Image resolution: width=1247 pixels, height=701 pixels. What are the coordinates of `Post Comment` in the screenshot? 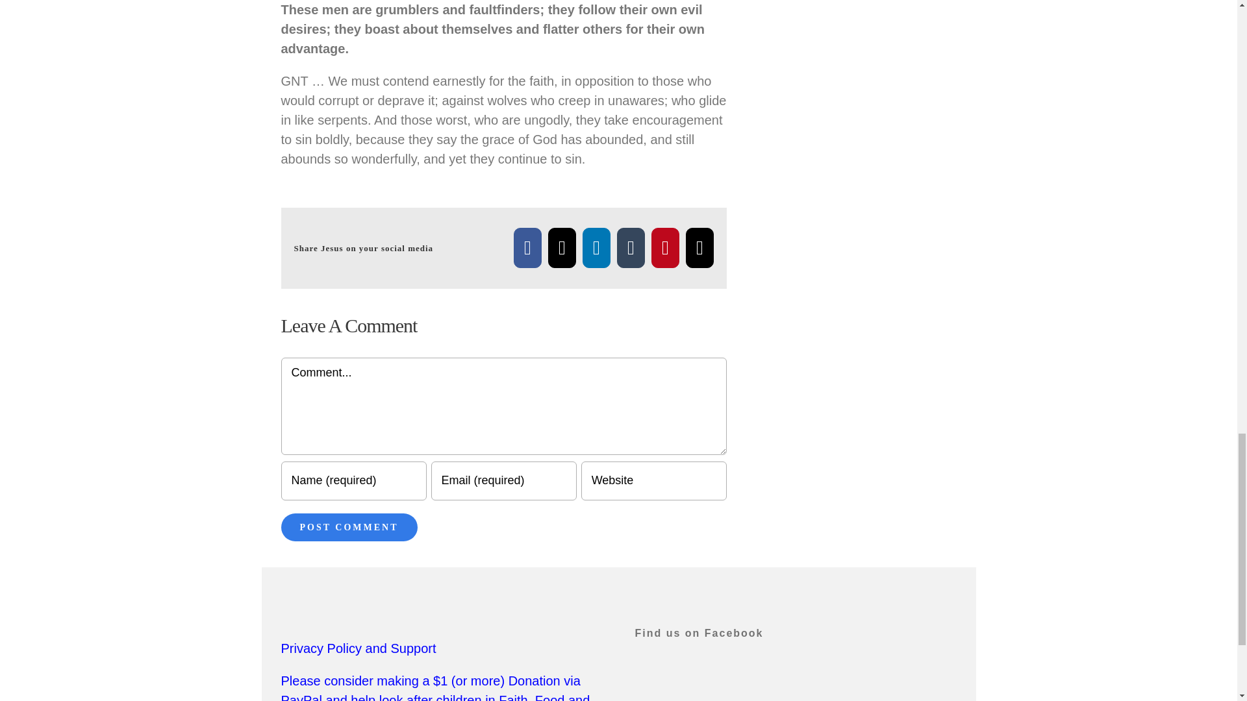 It's located at (348, 527).